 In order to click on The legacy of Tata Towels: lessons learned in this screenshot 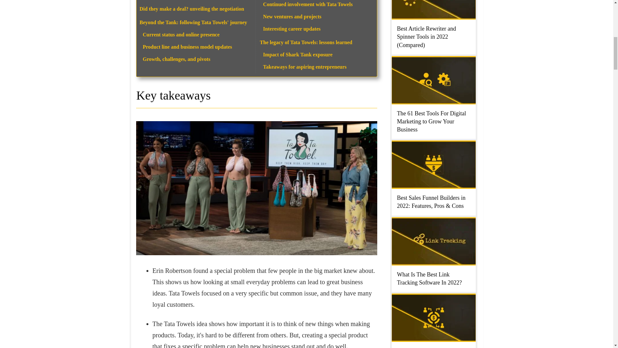, I will do `click(306, 43)`.